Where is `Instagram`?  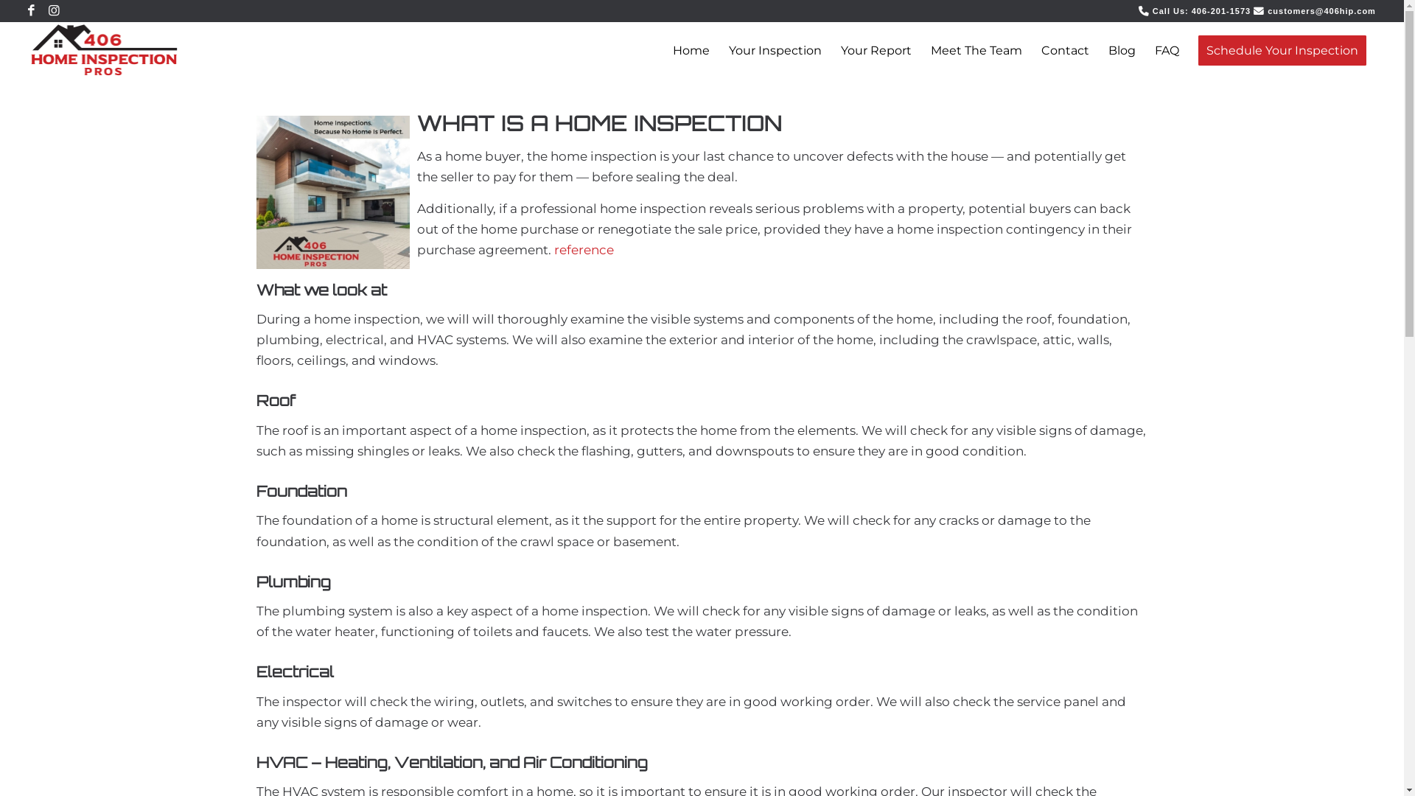
Instagram is located at coordinates (55, 11).